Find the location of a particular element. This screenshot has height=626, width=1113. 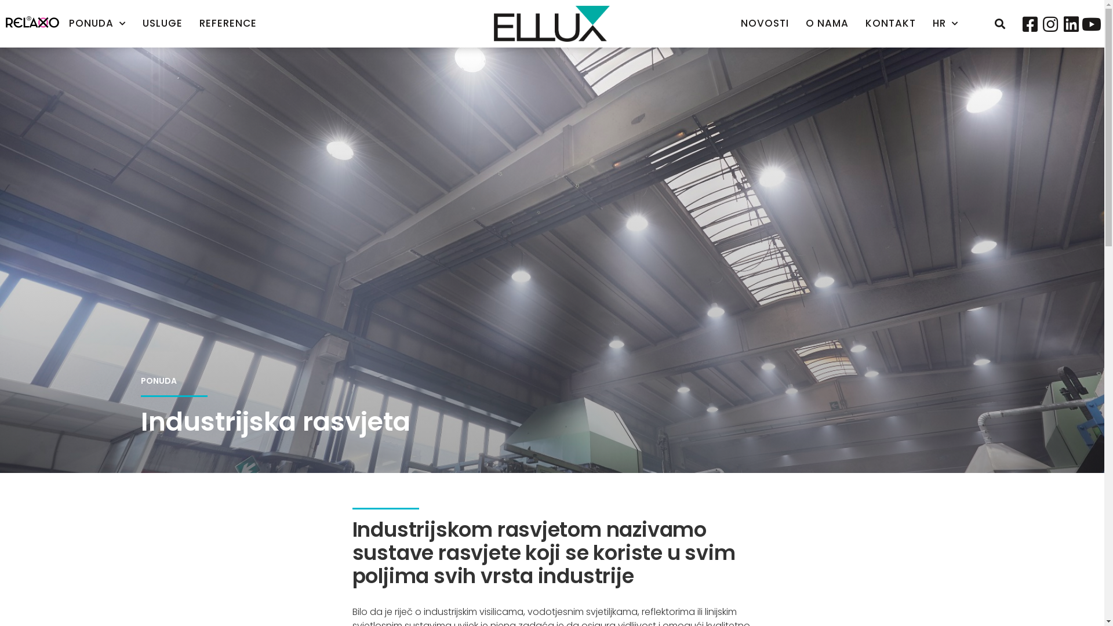

HR is located at coordinates (945, 23).